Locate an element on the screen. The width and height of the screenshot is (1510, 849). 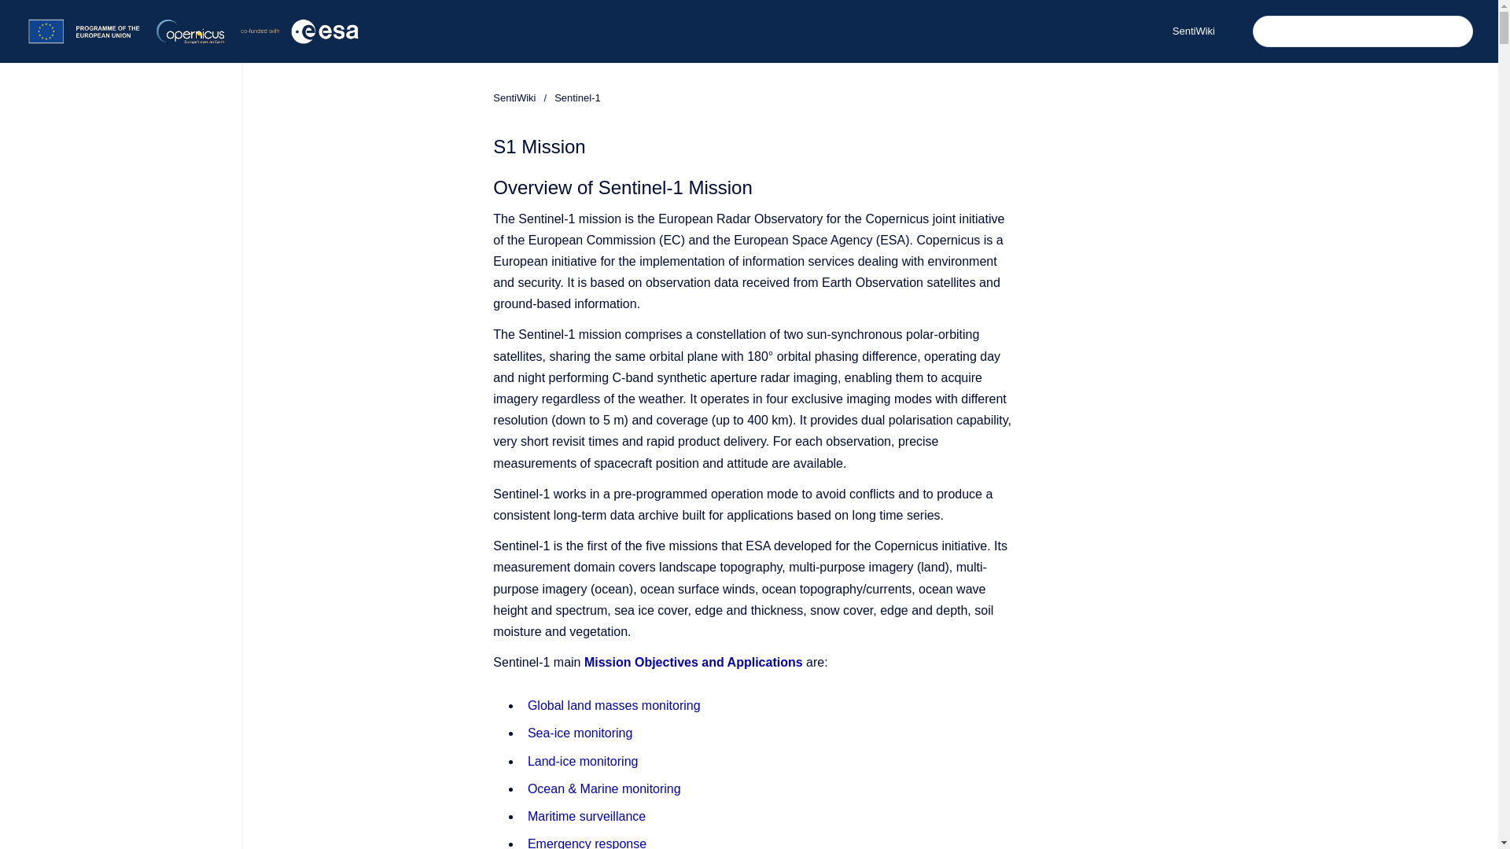
SentiWiki is located at coordinates (514, 97).